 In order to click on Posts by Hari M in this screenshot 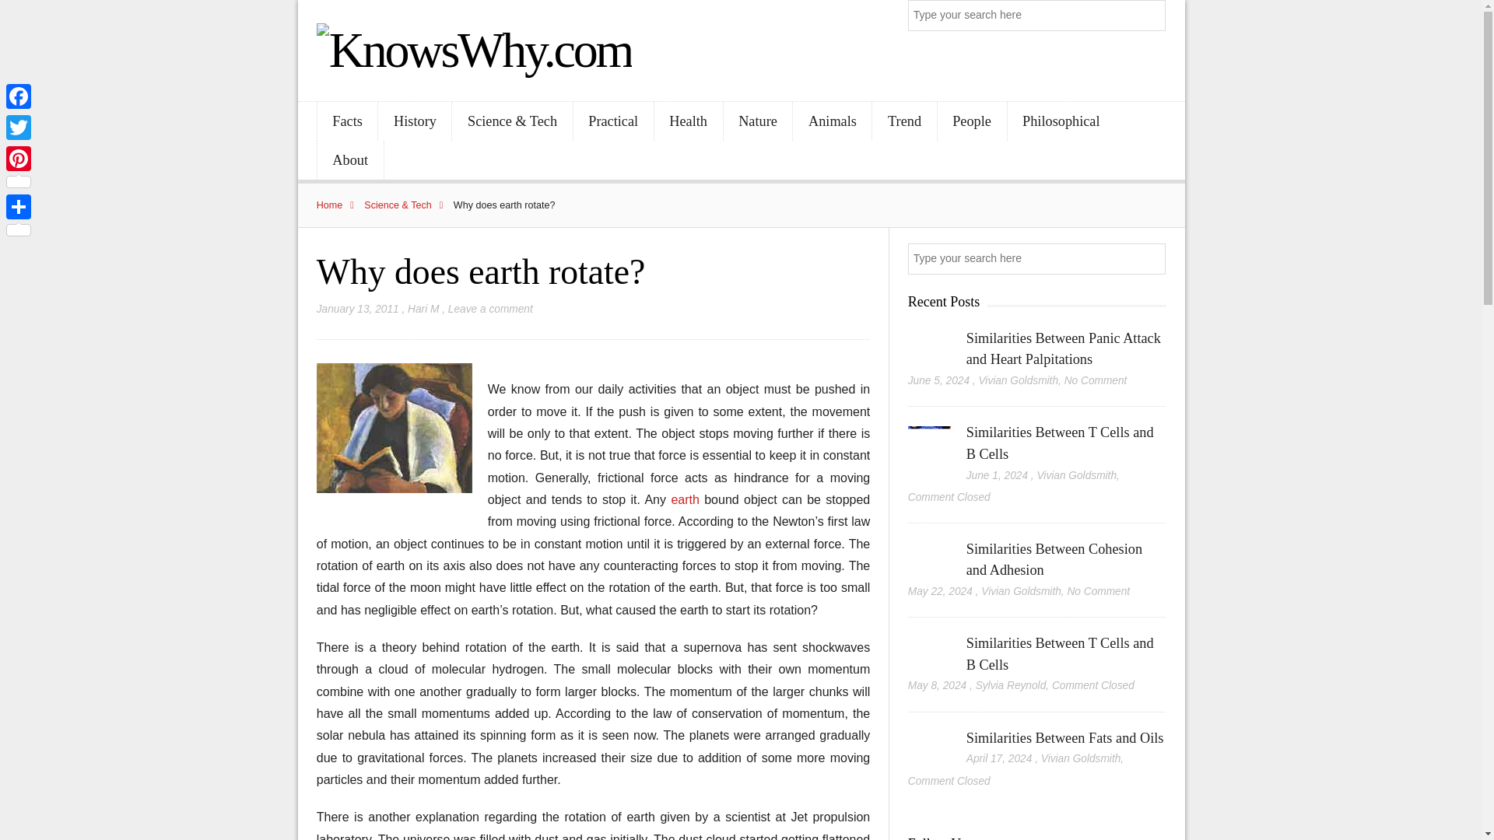, I will do `click(423, 309)`.